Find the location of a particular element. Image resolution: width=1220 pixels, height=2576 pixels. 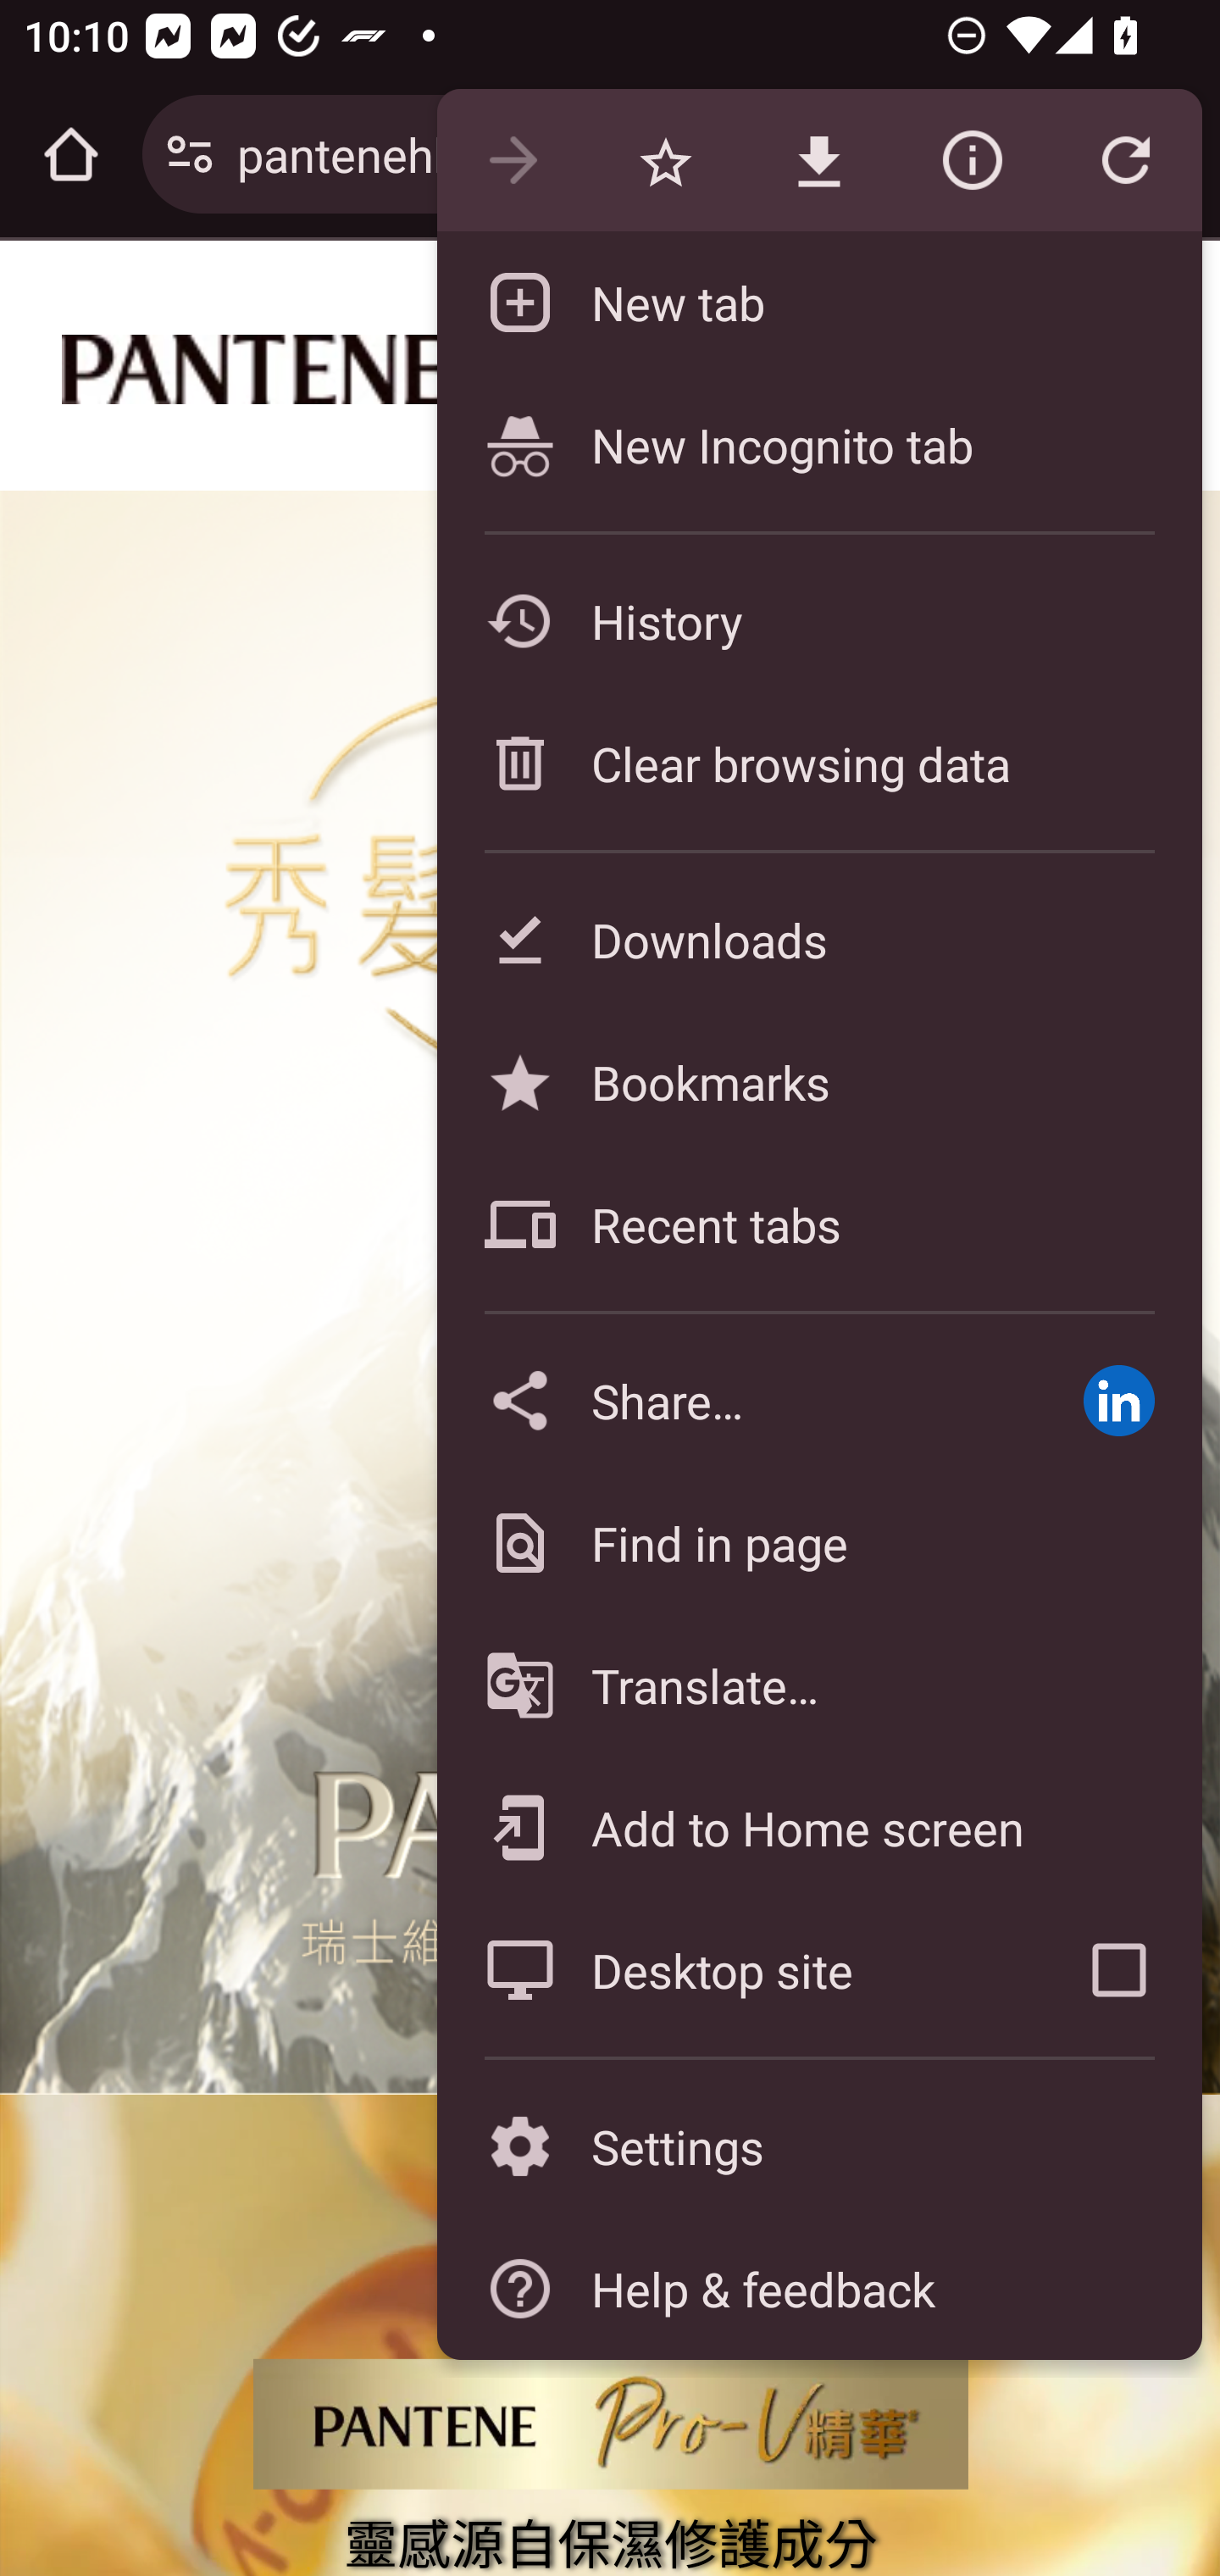

Add to Home screen is located at coordinates (818, 1827).